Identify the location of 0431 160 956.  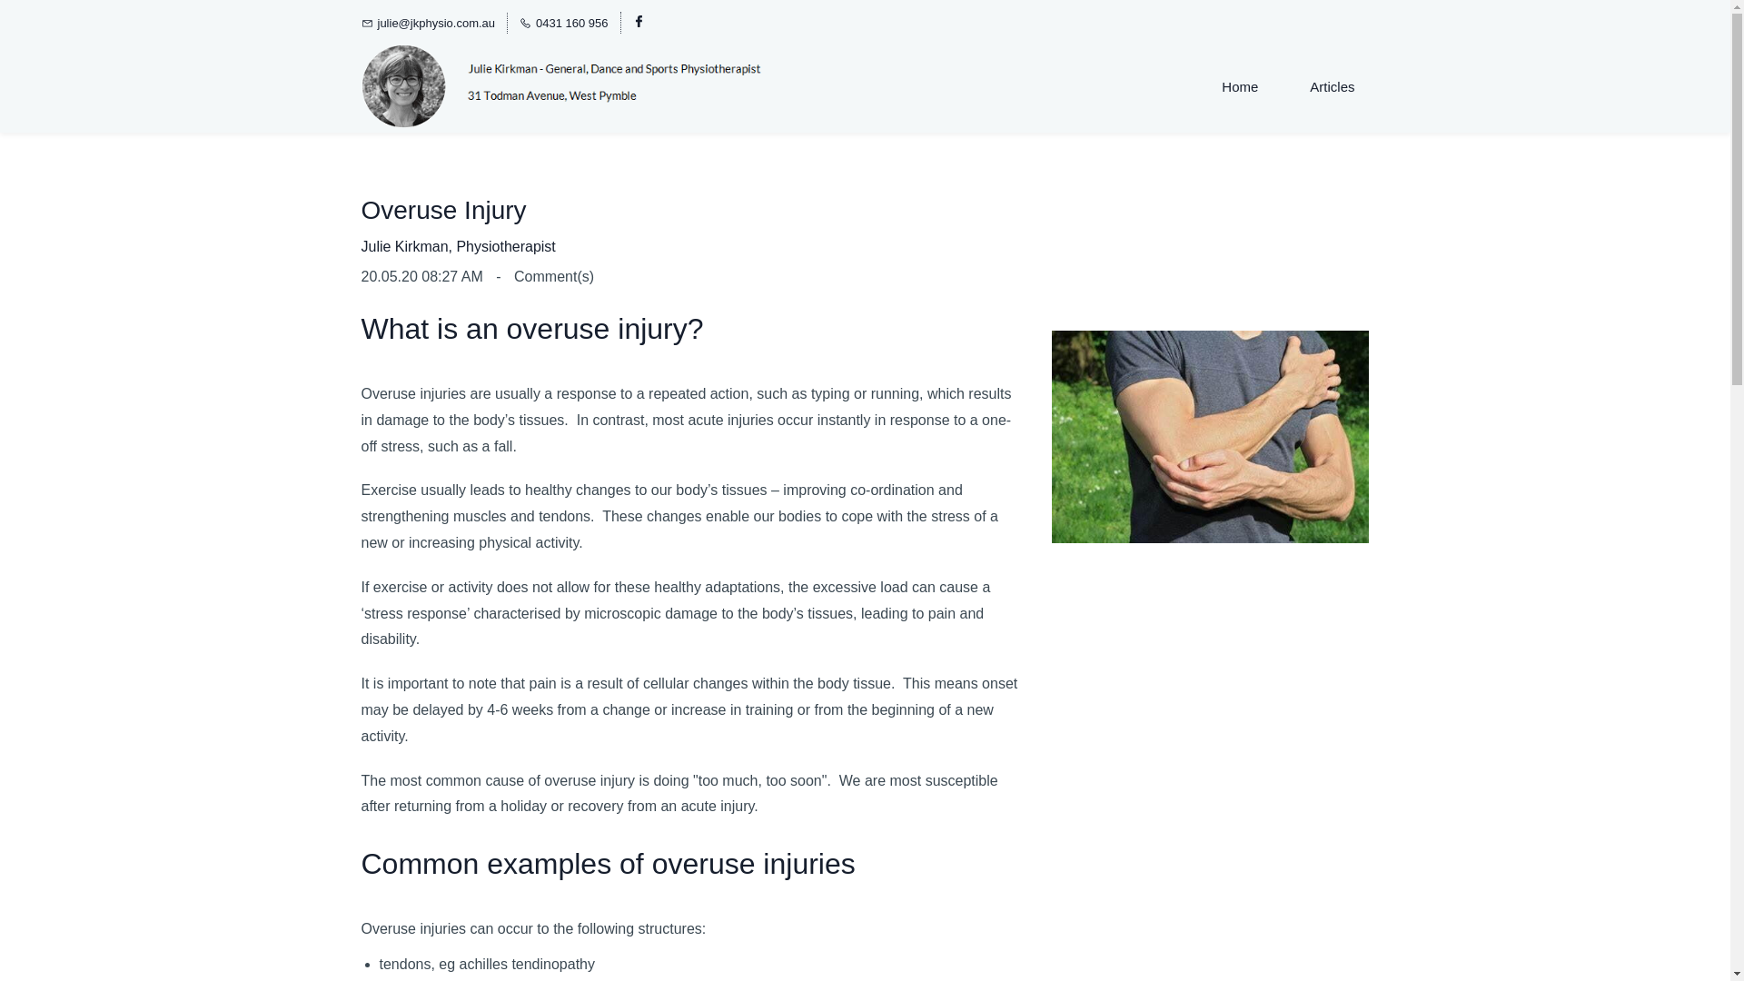
(564, 23).